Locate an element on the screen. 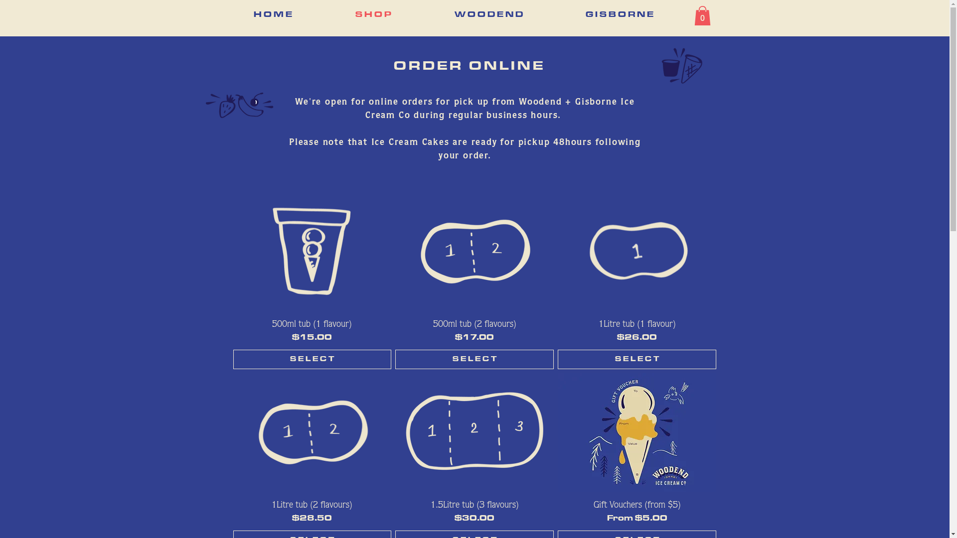  1Litre tub (2 flavours)
Price
$28.50 is located at coordinates (313, 512).